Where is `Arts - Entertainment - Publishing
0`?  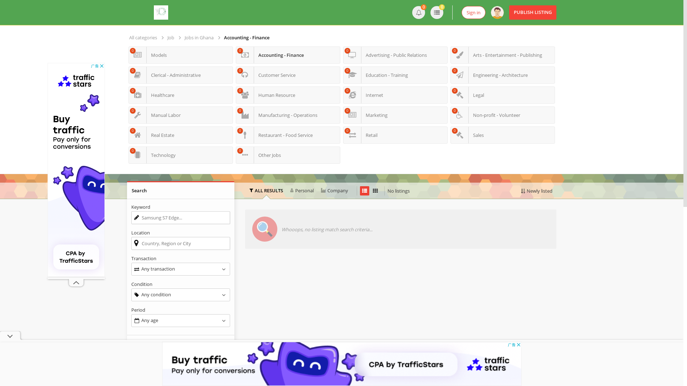
Arts - Entertainment - Publishing
0 is located at coordinates (503, 55).